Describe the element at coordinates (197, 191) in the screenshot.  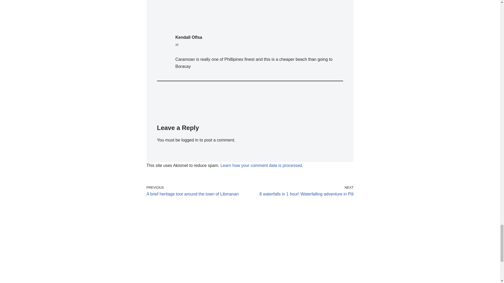
I see `Learn how your comment data is processed` at that location.